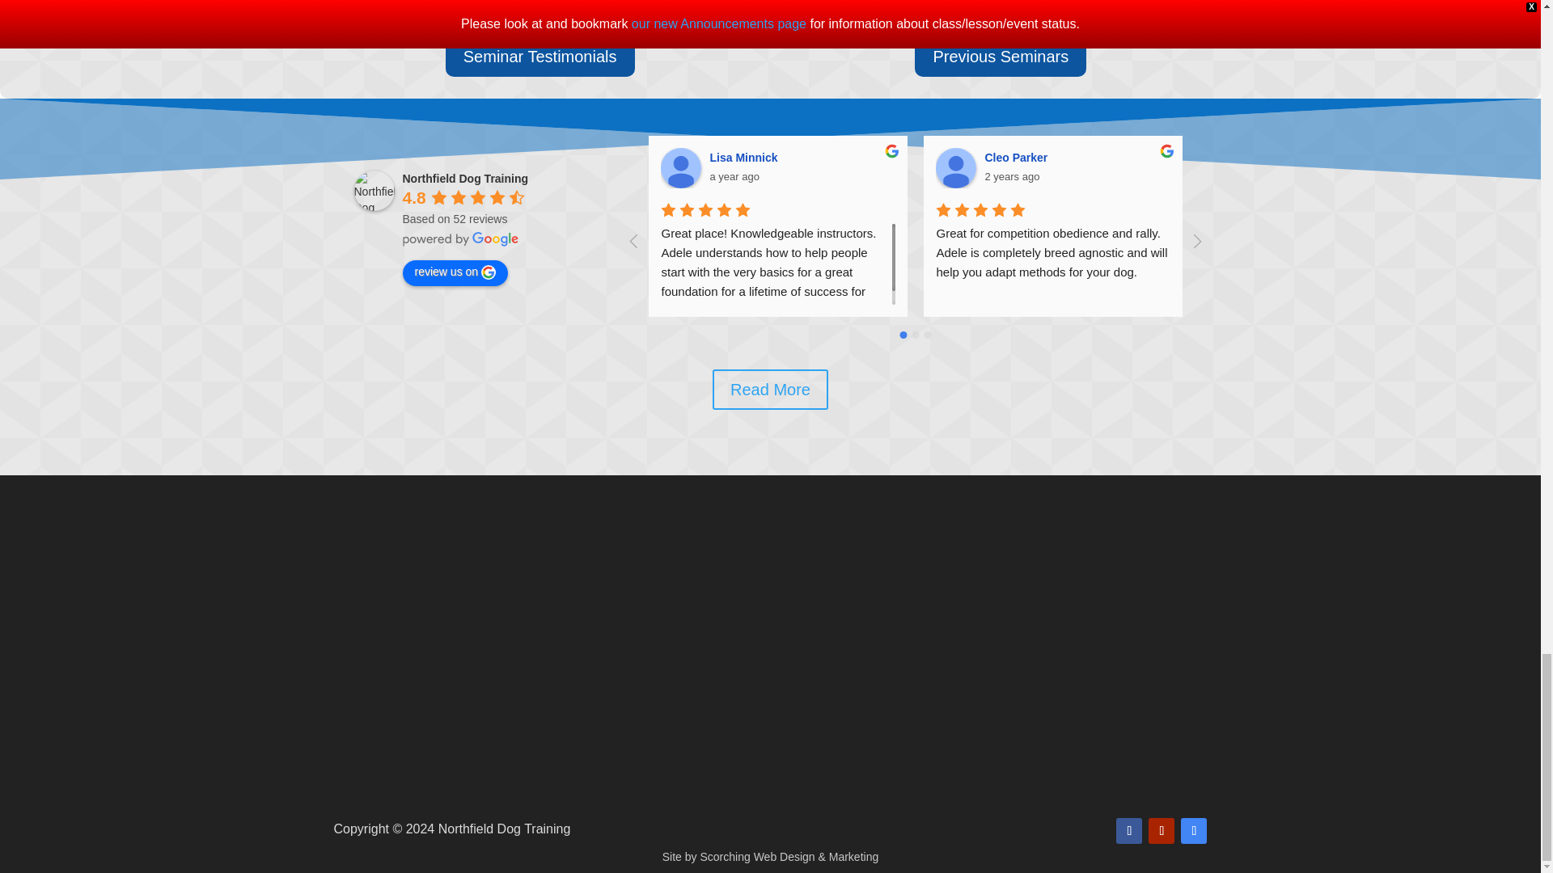 This screenshot has width=1553, height=873. What do you see at coordinates (460, 239) in the screenshot?
I see `powered by Google` at bounding box center [460, 239].